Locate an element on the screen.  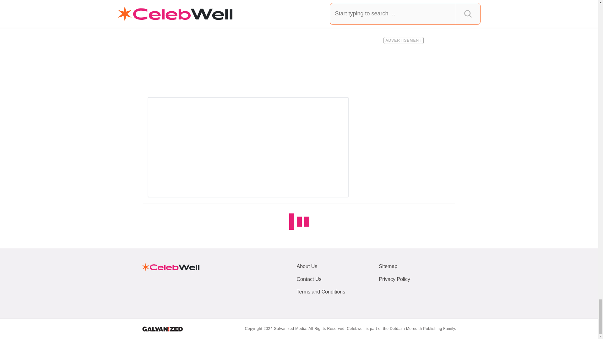
Homepage of Celebwell is located at coordinates (170, 267).